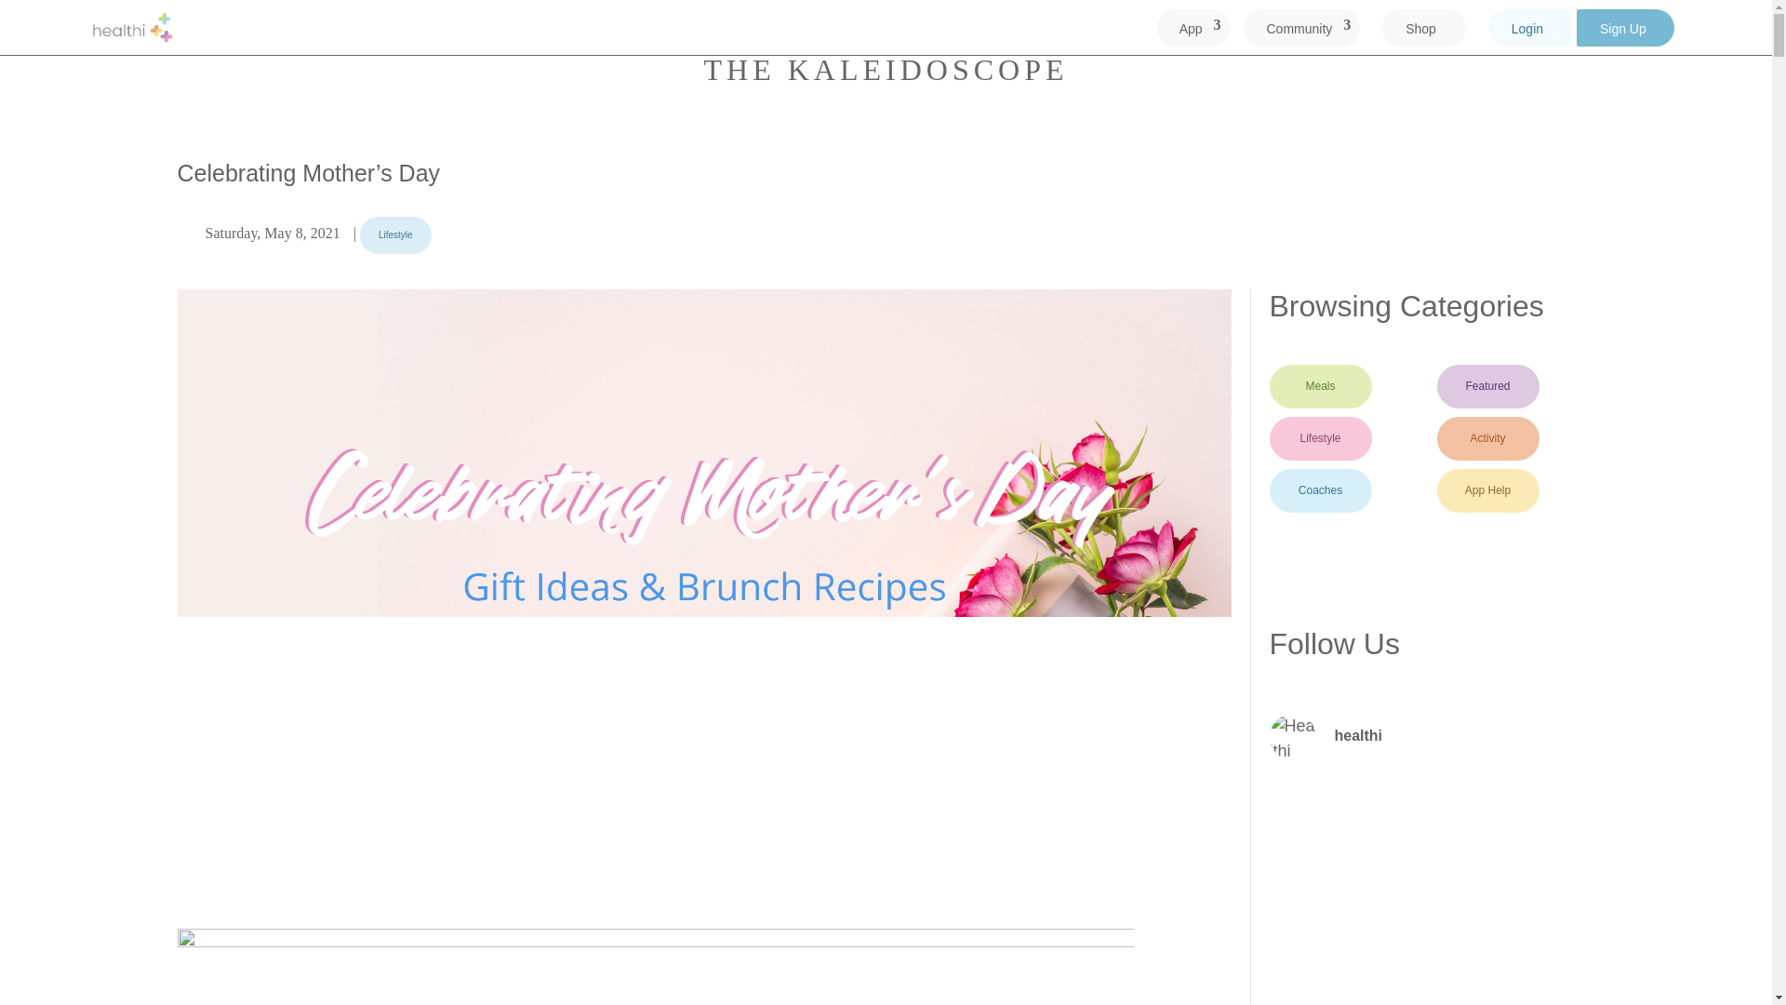 This screenshot has height=1005, width=1786. What do you see at coordinates (1486, 490) in the screenshot?
I see `App Help` at bounding box center [1486, 490].